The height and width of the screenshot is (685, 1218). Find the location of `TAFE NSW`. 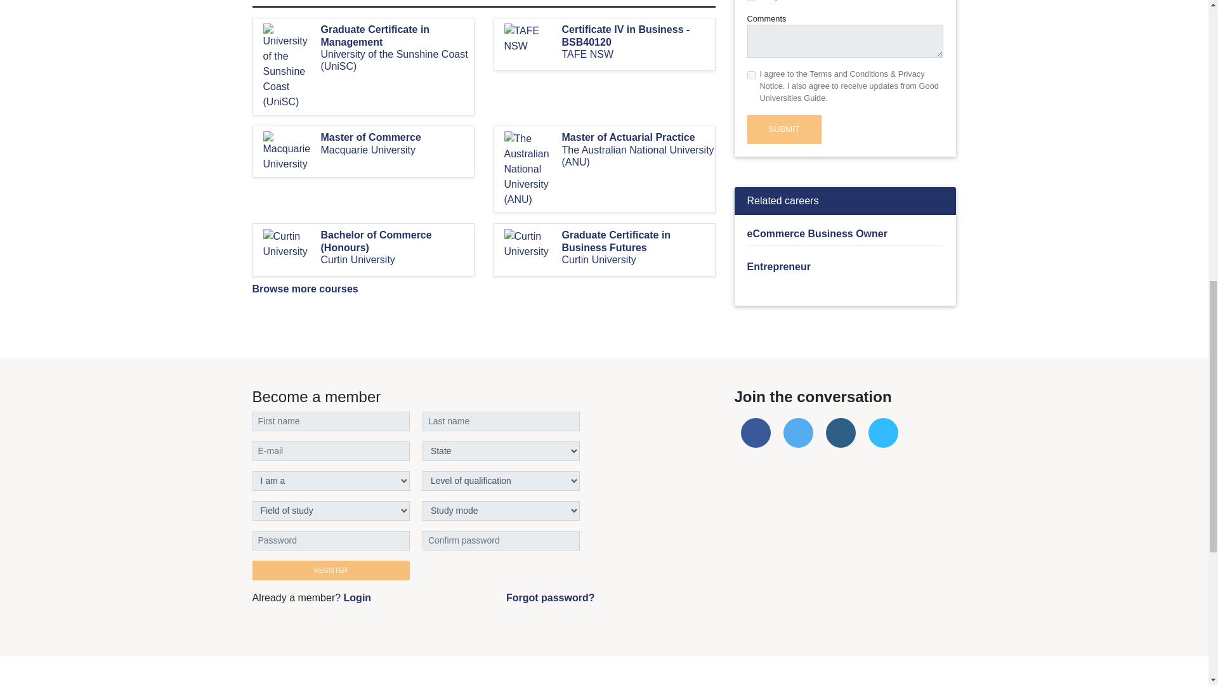

TAFE NSW is located at coordinates (638, 54).